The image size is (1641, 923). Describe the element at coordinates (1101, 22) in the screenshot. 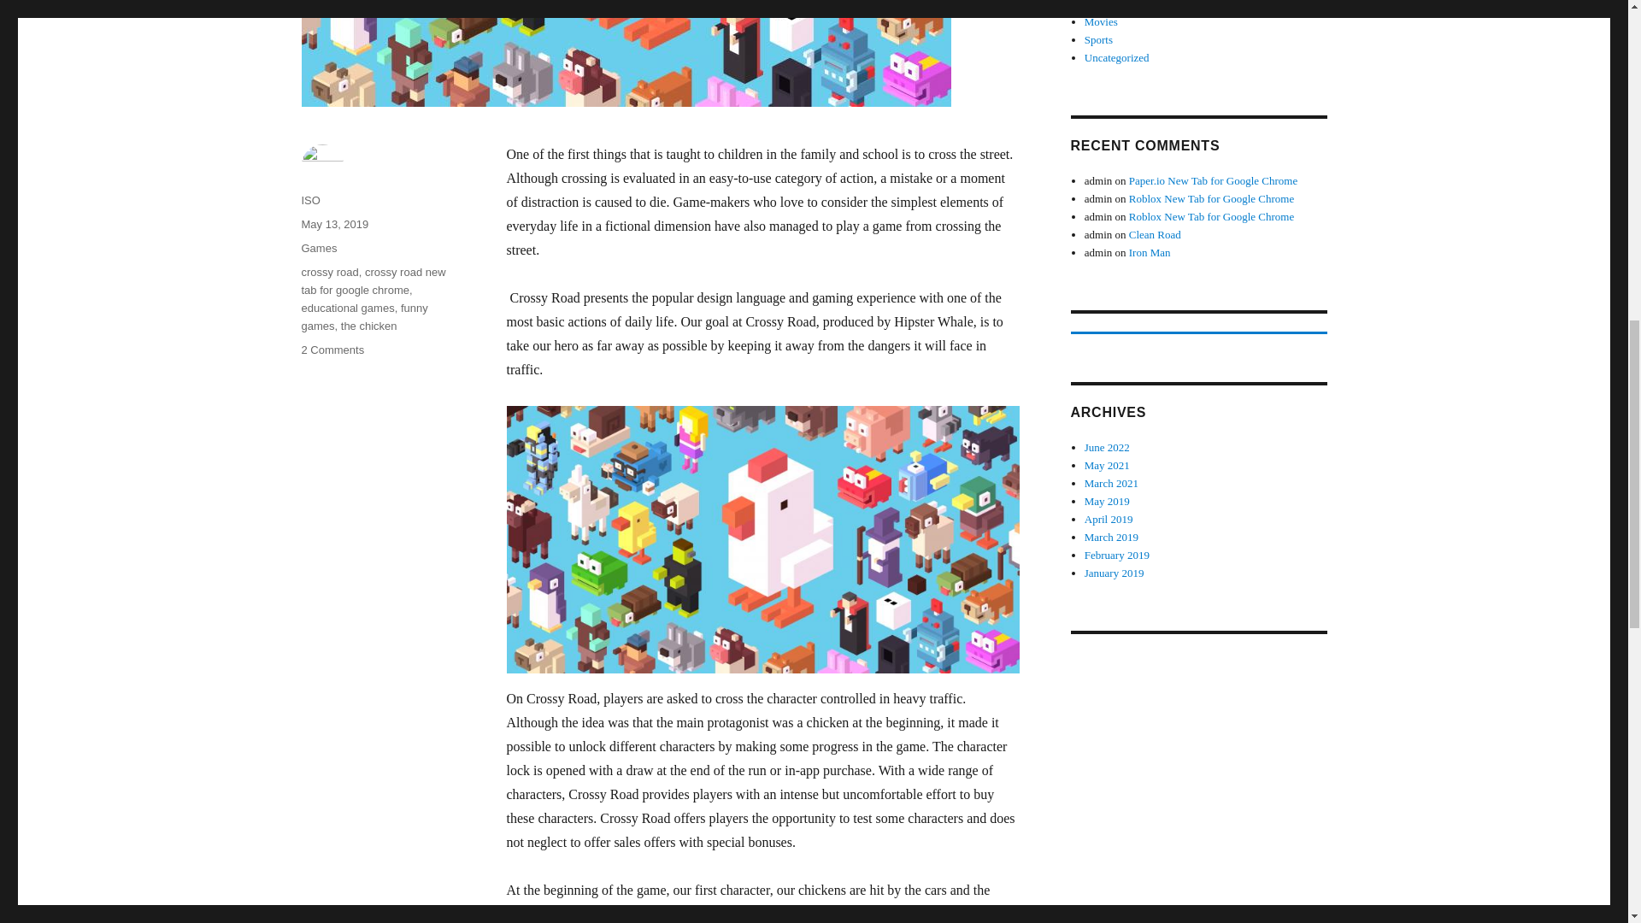

I see `Movies` at that location.